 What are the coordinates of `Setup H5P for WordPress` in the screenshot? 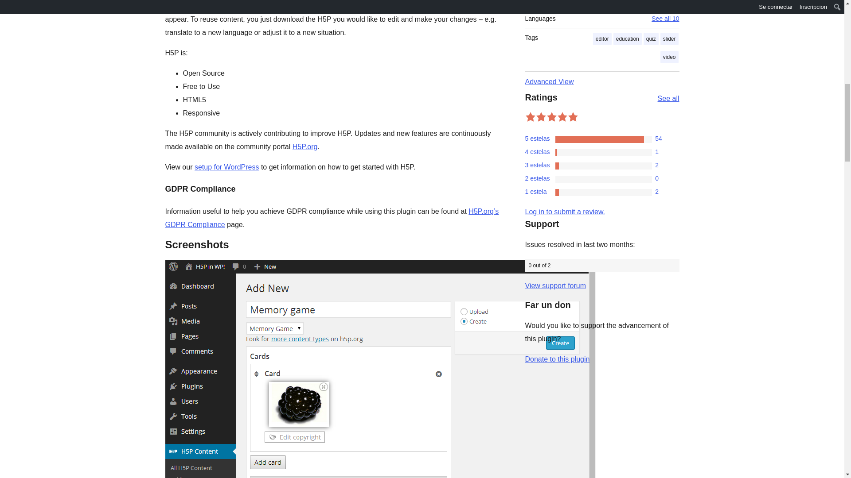 It's located at (227, 167).